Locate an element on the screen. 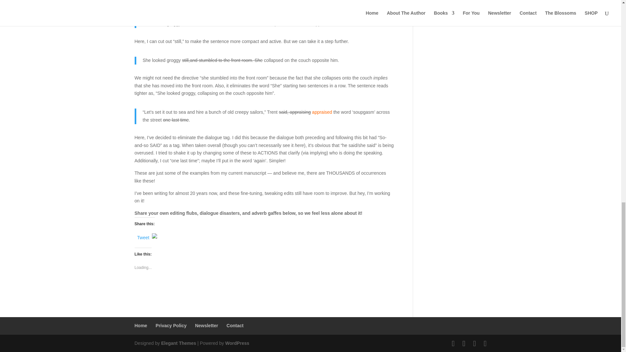 This screenshot has height=352, width=626. Tweet is located at coordinates (143, 236).